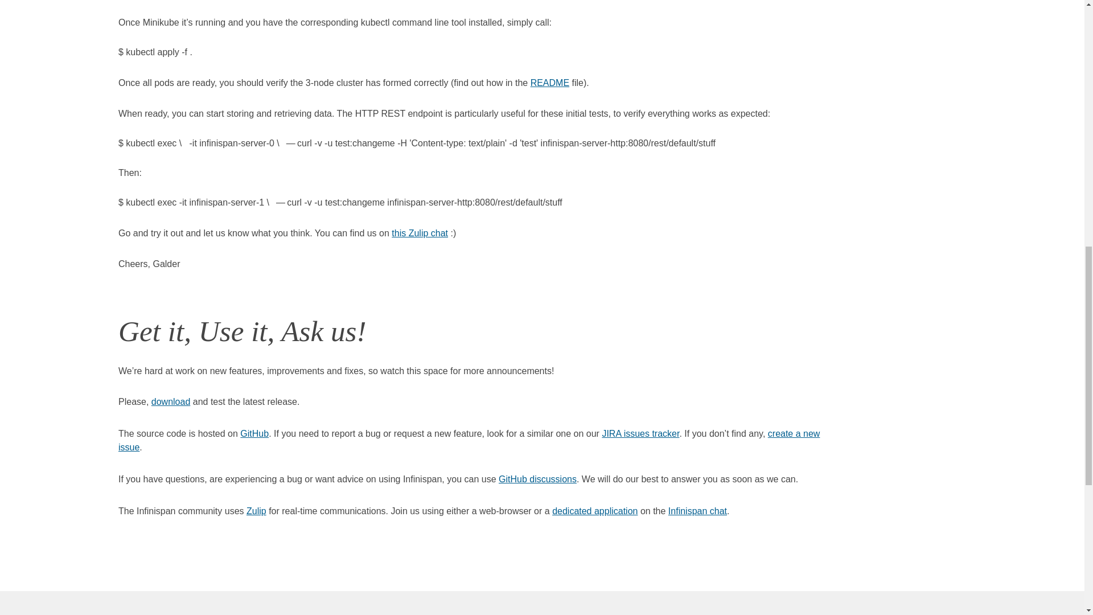 The height and width of the screenshot is (615, 1093). I want to click on Infinispan chat, so click(697, 511).